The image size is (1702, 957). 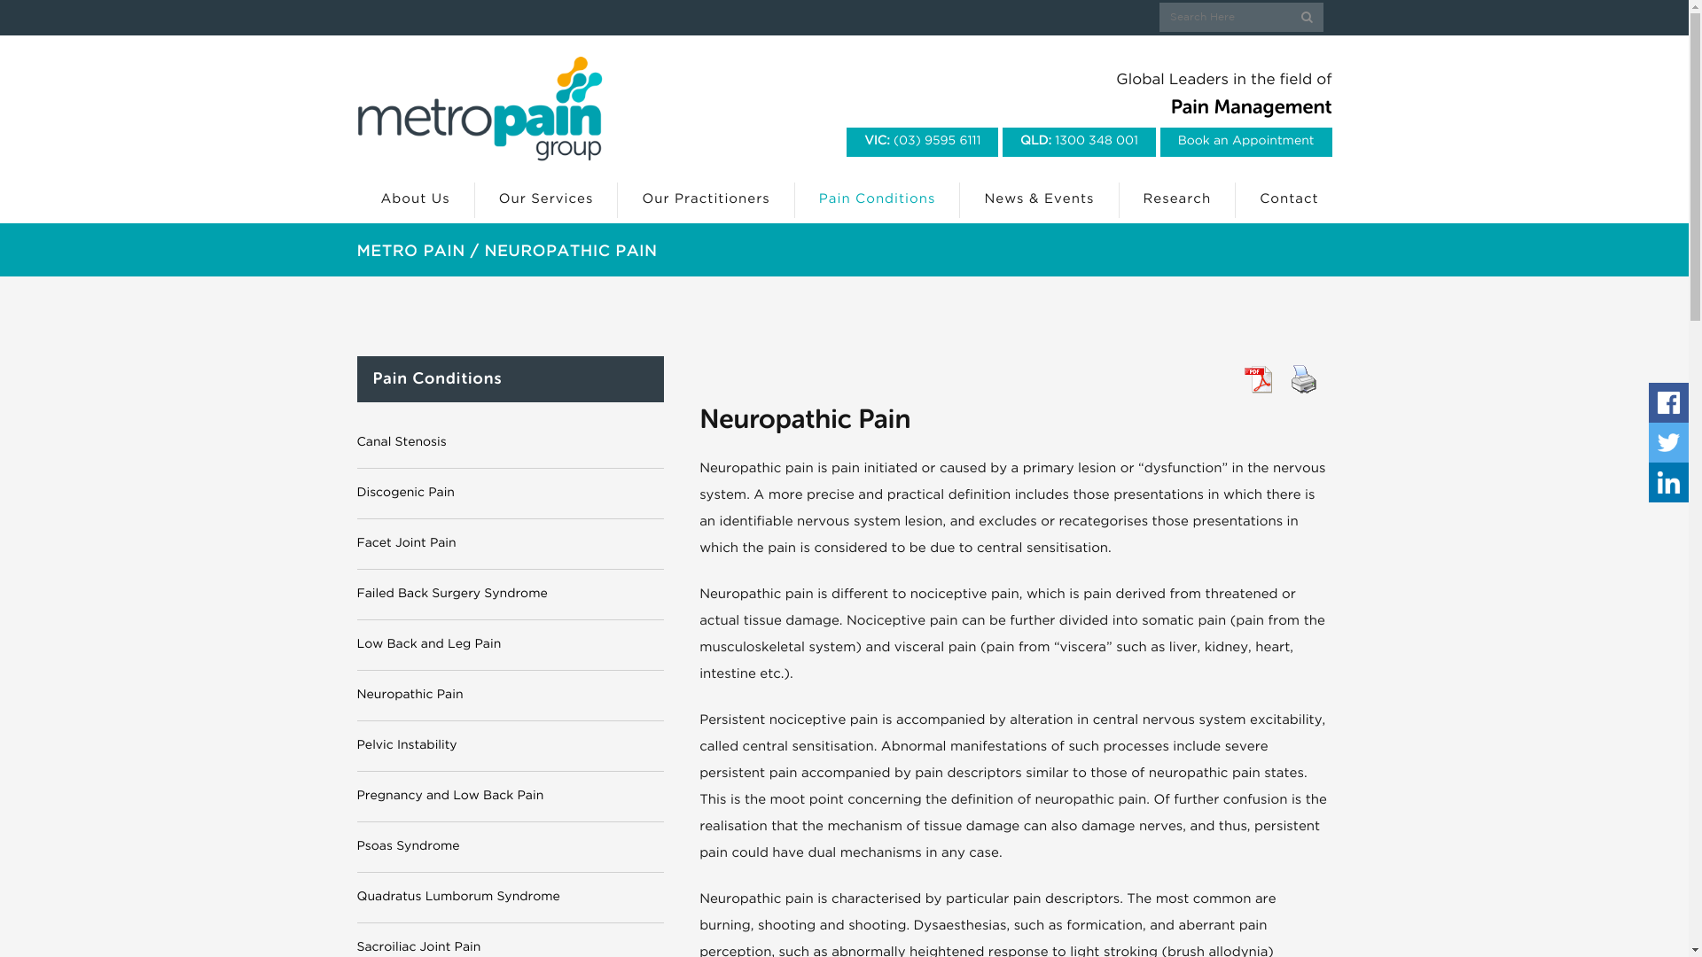 What do you see at coordinates (1080, 142) in the screenshot?
I see `QLD: 1300 348 001` at bounding box center [1080, 142].